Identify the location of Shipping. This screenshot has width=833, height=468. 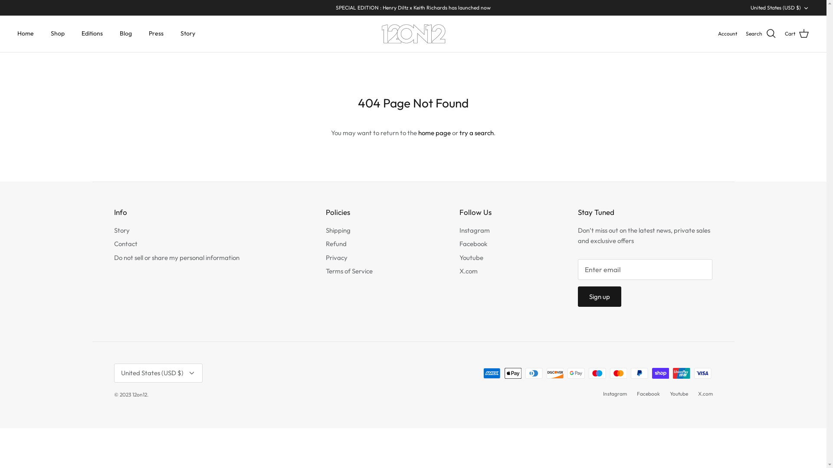
(338, 231).